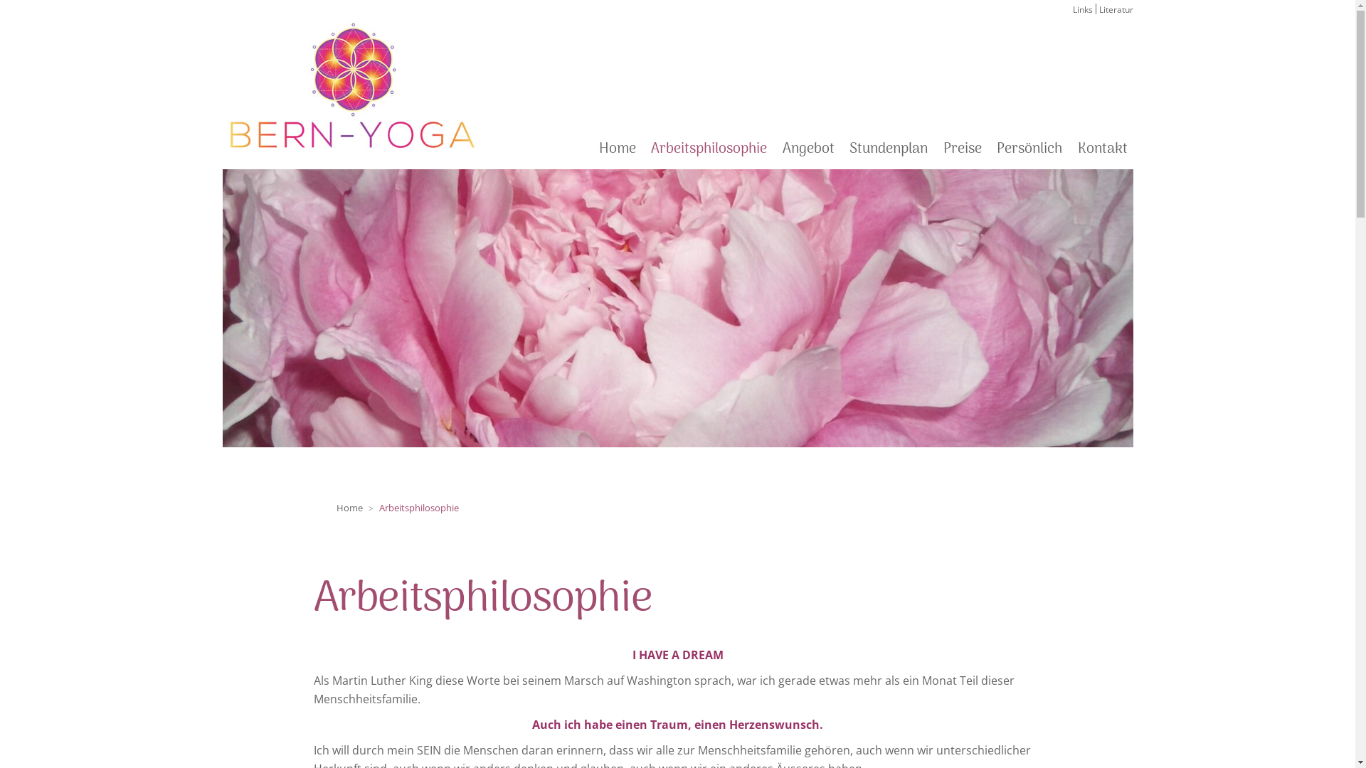  I want to click on Home, so click(618, 149).